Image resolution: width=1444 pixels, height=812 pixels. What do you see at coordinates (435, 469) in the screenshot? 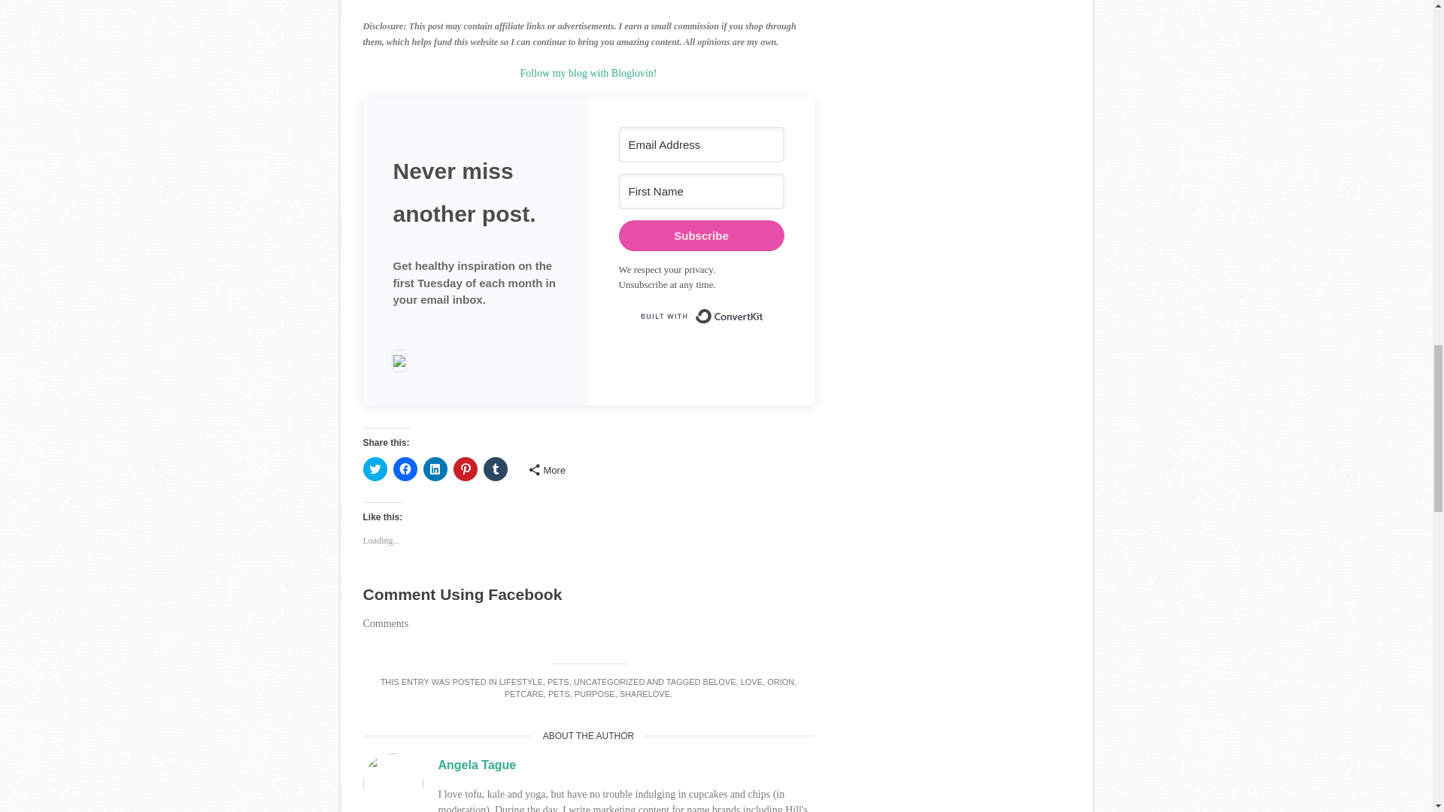
I see `Click to share on LinkedIn` at bounding box center [435, 469].